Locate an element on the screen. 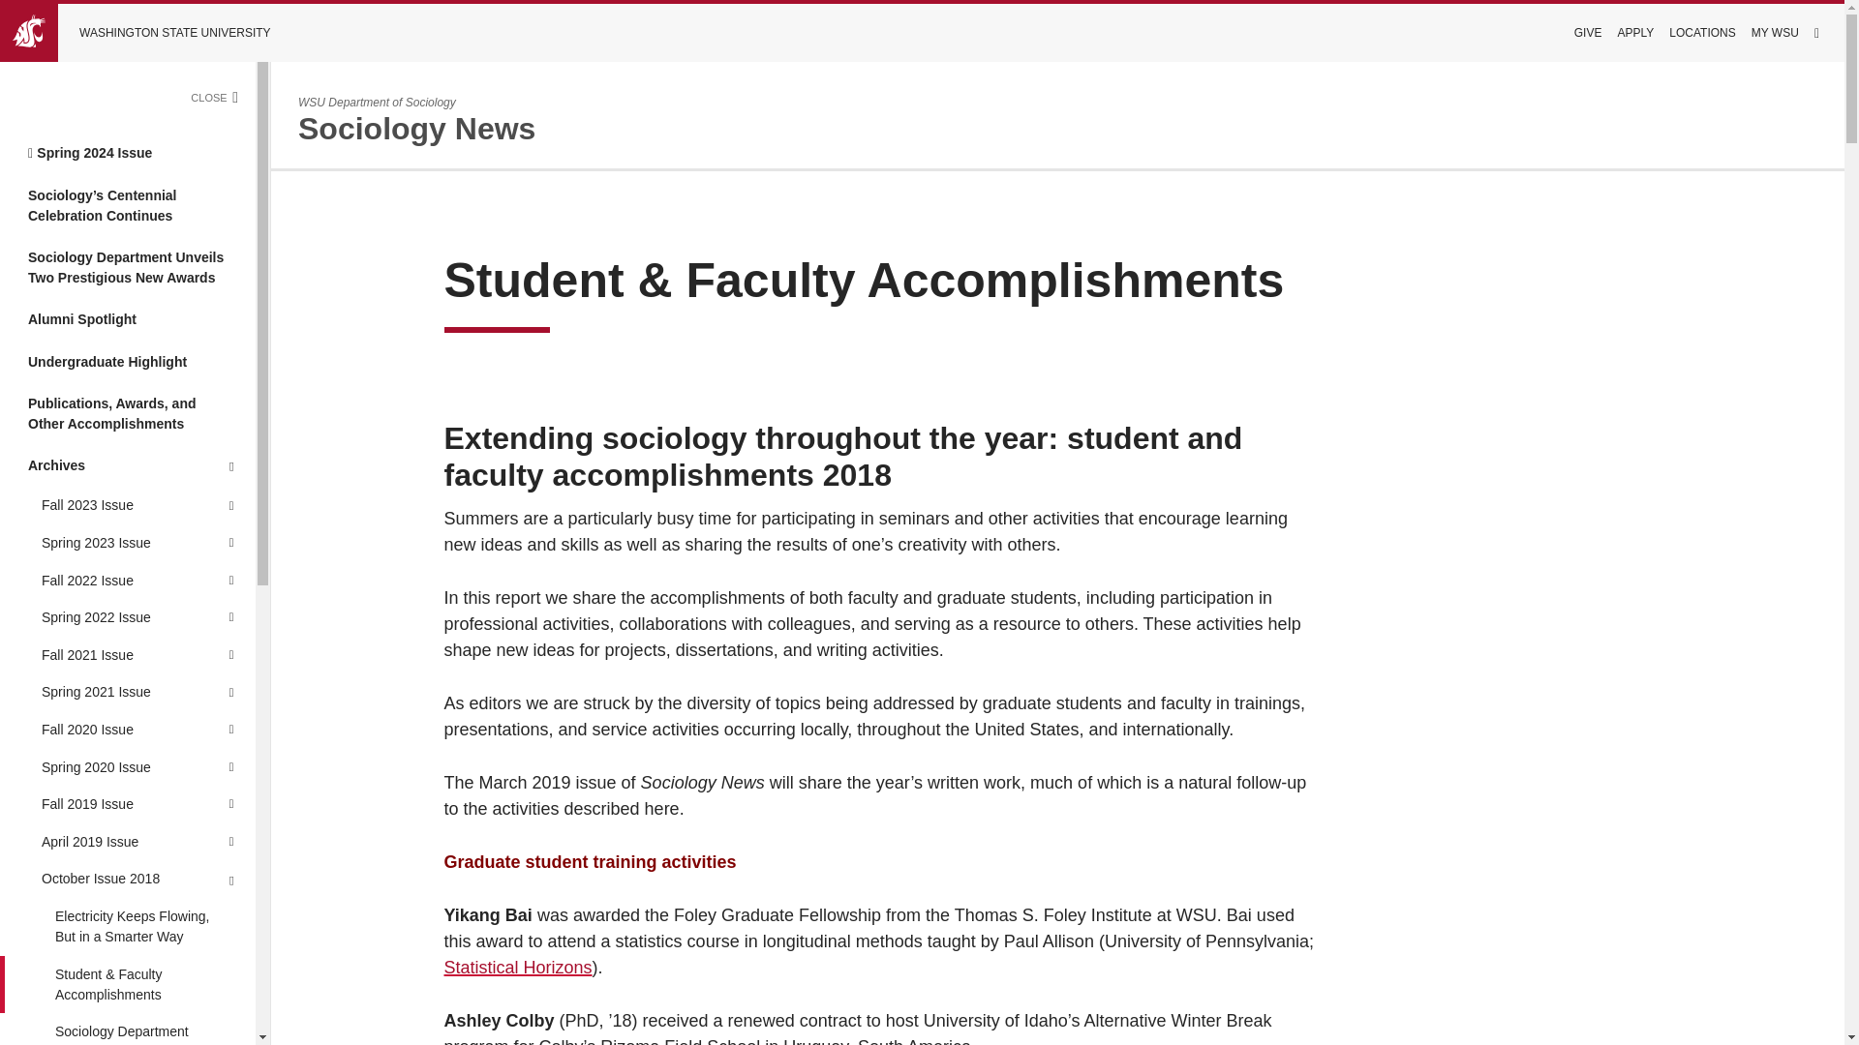 The image size is (1859, 1045). Fall 2023 Issue is located at coordinates (103, 507).